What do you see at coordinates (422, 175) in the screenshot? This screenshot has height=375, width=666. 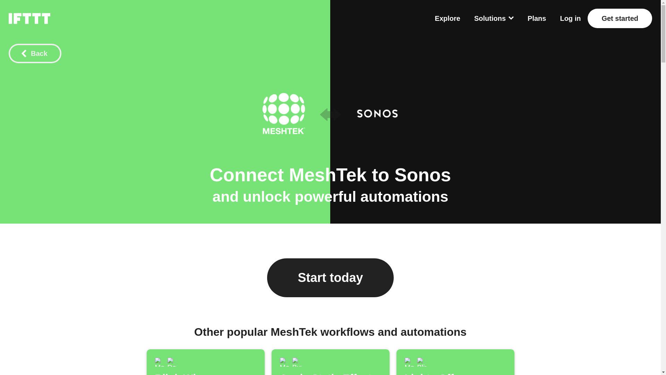 I see `Sonos` at bounding box center [422, 175].